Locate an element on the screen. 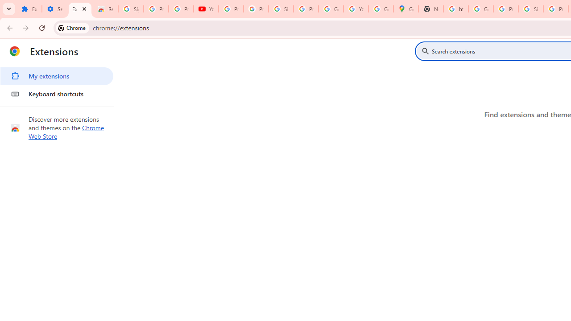 The height and width of the screenshot is (321, 571). Keyboard shortcuts is located at coordinates (57, 94).